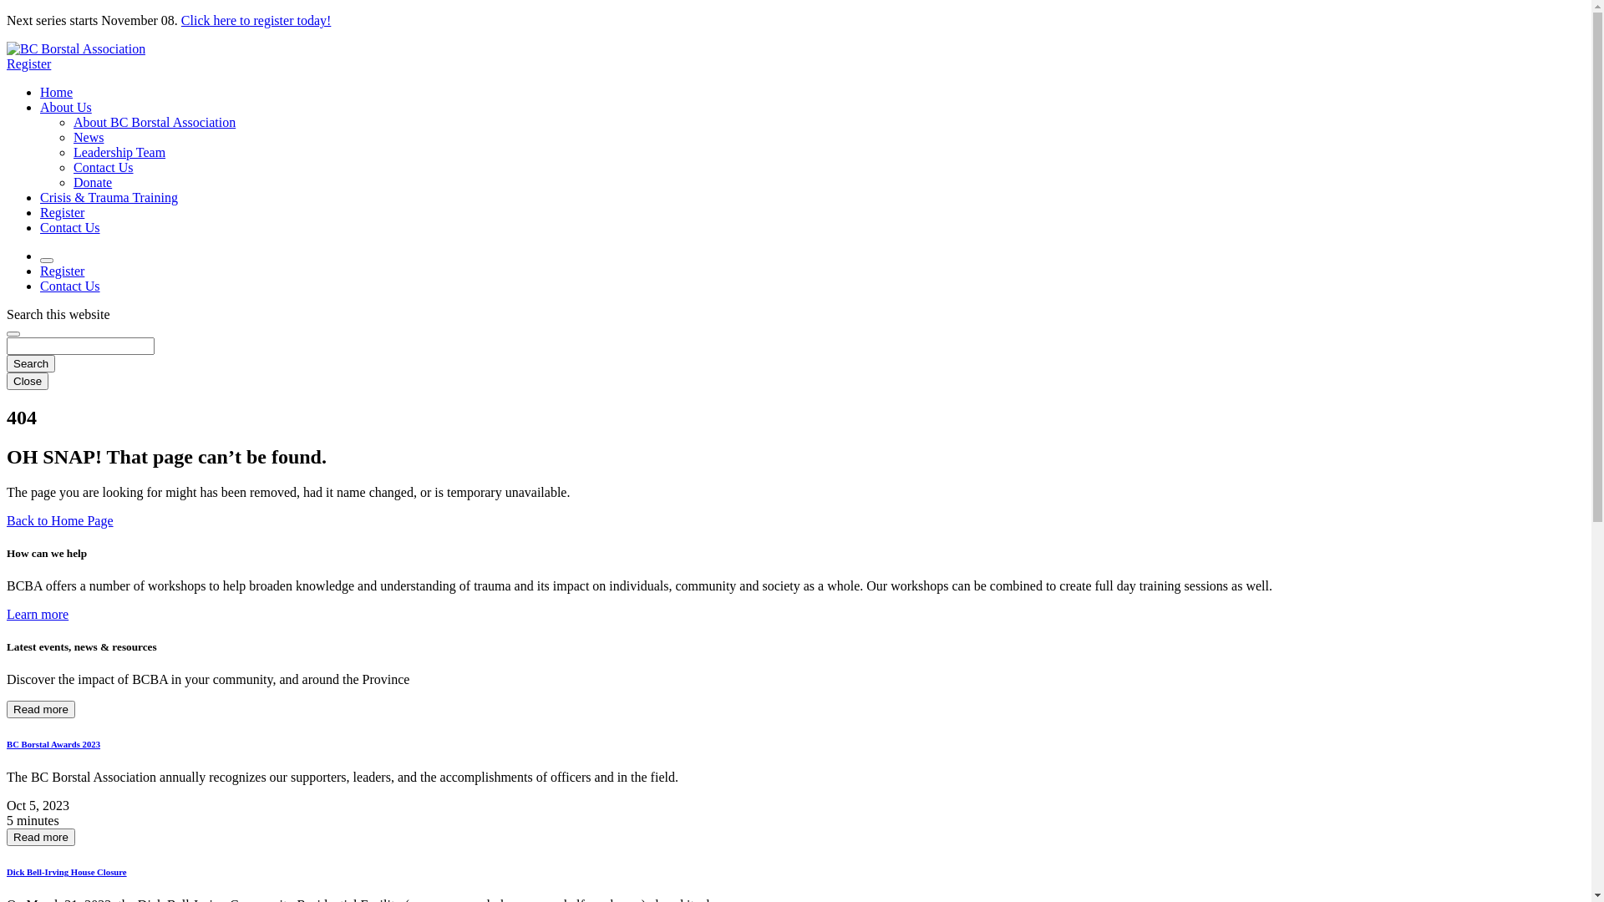 This screenshot has width=1604, height=902. What do you see at coordinates (28, 63) in the screenshot?
I see `Register` at bounding box center [28, 63].